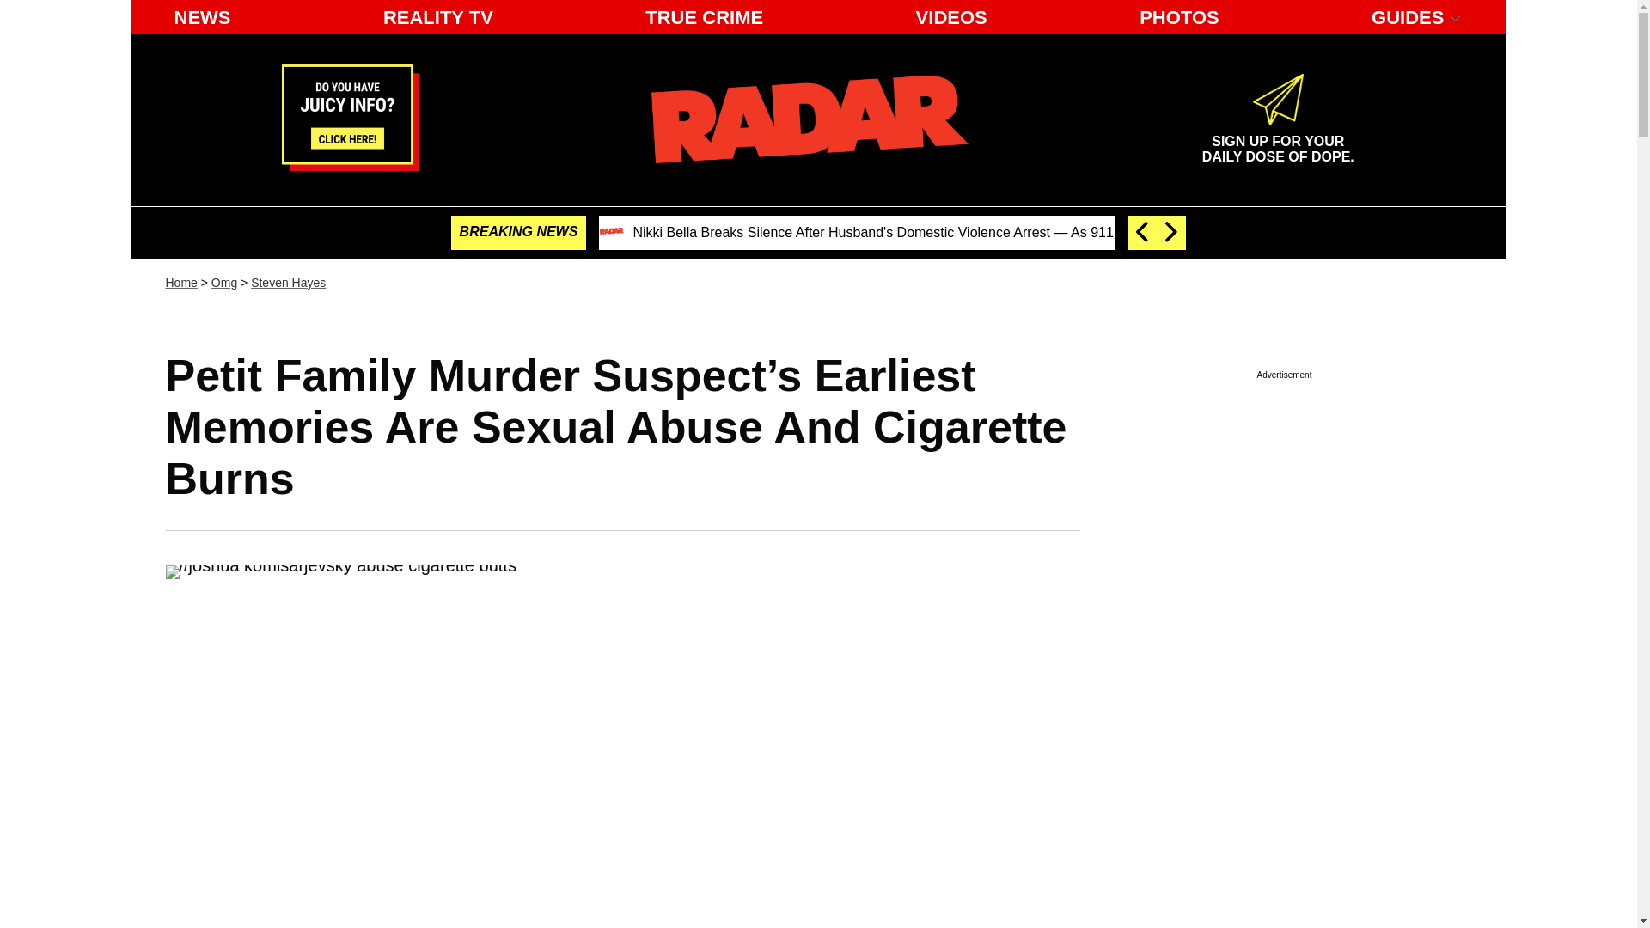  Describe the element at coordinates (1277, 142) in the screenshot. I see `Sign up for your daily dose of dope.` at that location.